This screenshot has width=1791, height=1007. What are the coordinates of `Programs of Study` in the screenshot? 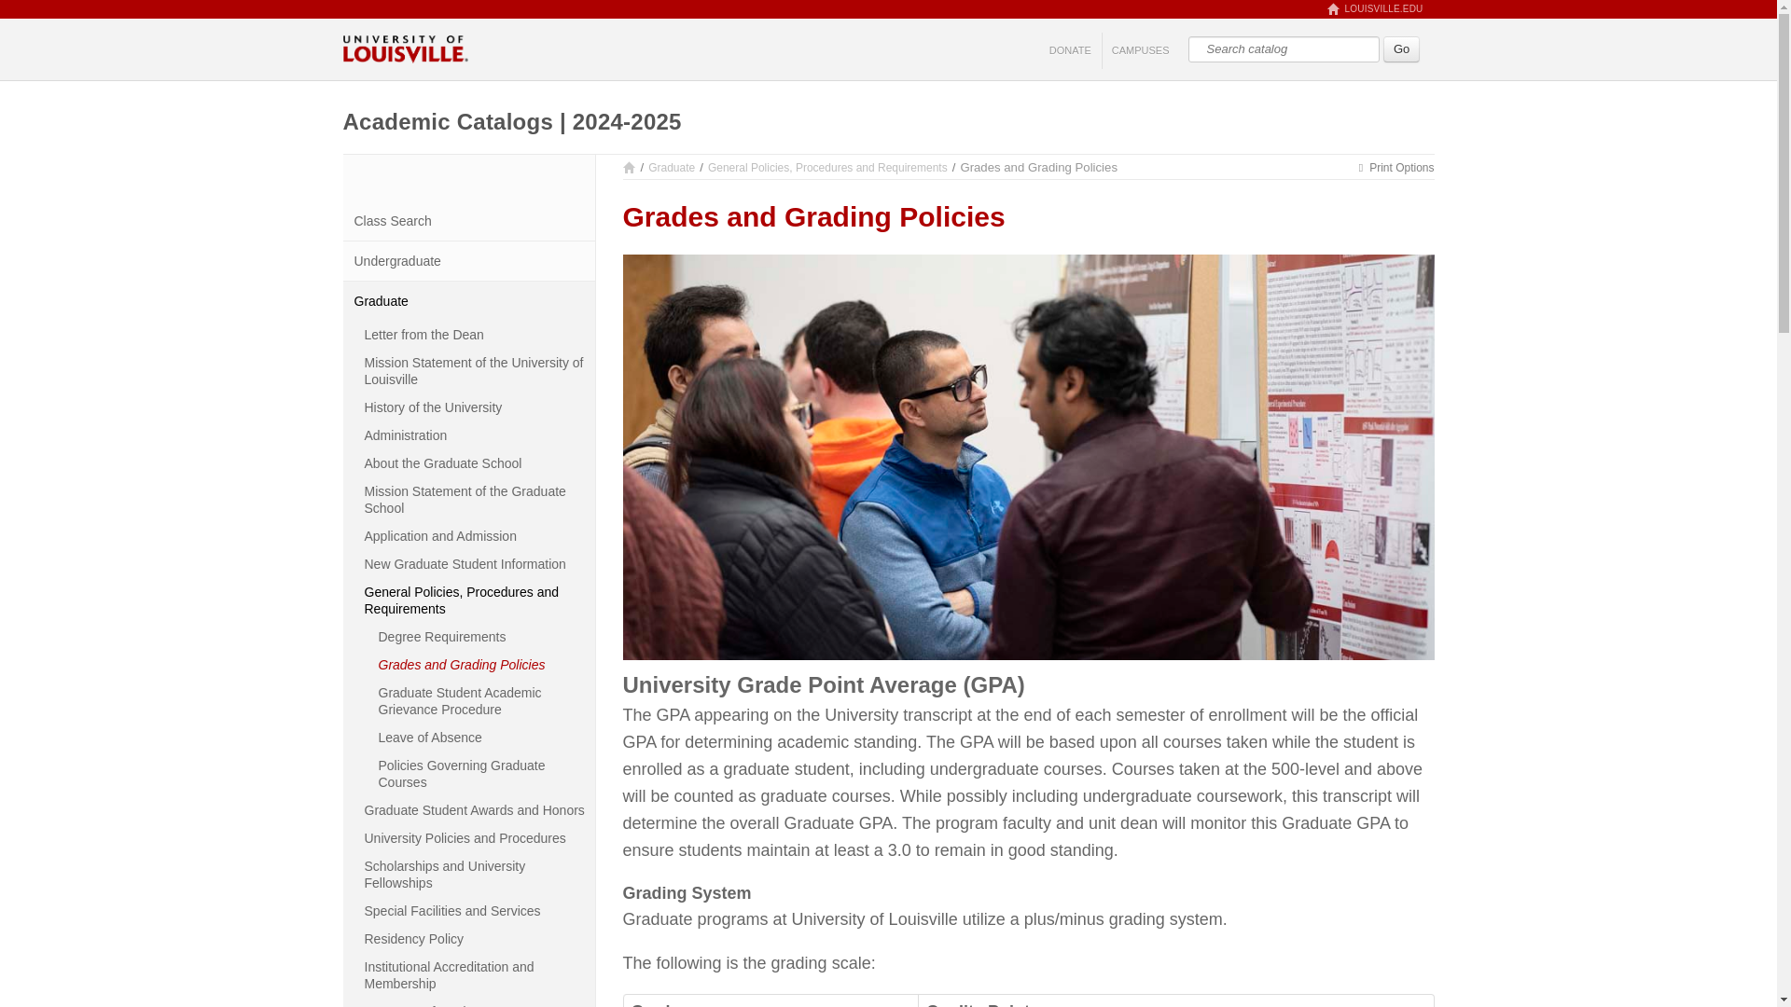 It's located at (476, 1002).